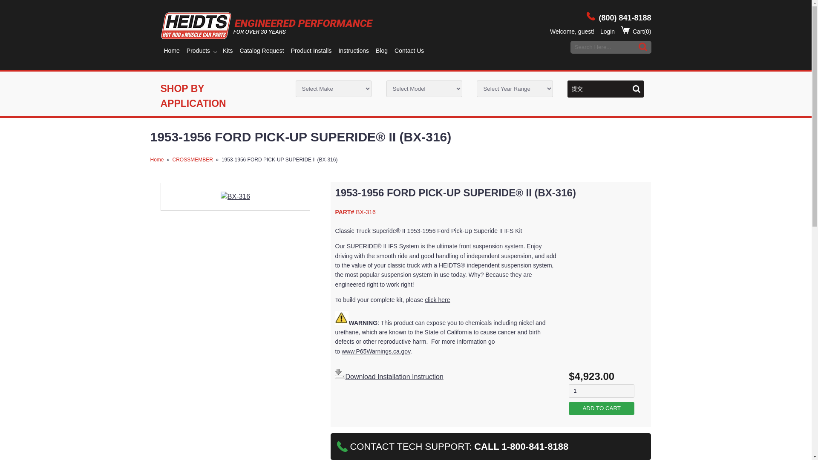 The width and height of the screenshot is (818, 460). I want to click on 1, so click(602, 391).